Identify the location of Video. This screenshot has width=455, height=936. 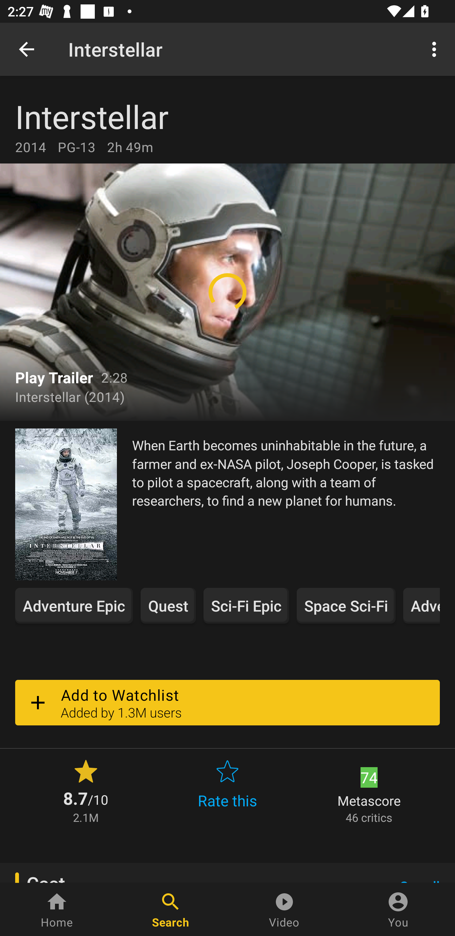
(284, 909).